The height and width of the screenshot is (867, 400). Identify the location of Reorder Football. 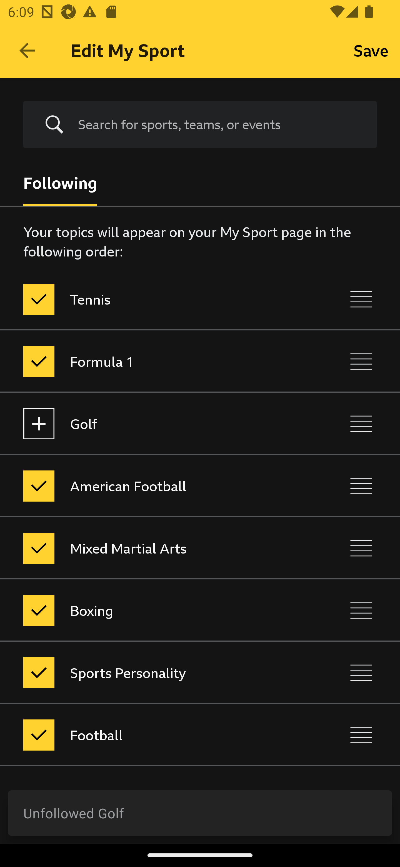
(361, 735).